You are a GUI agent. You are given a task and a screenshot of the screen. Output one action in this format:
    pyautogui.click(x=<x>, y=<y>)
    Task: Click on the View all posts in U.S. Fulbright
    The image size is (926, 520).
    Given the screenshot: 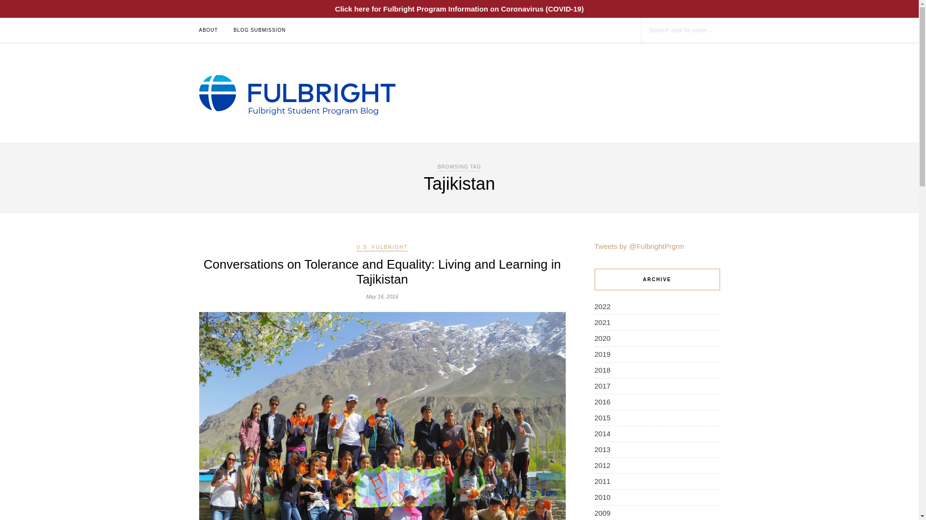 What is the action you would take?
    pyautogui.click(x=382, y=247)
    